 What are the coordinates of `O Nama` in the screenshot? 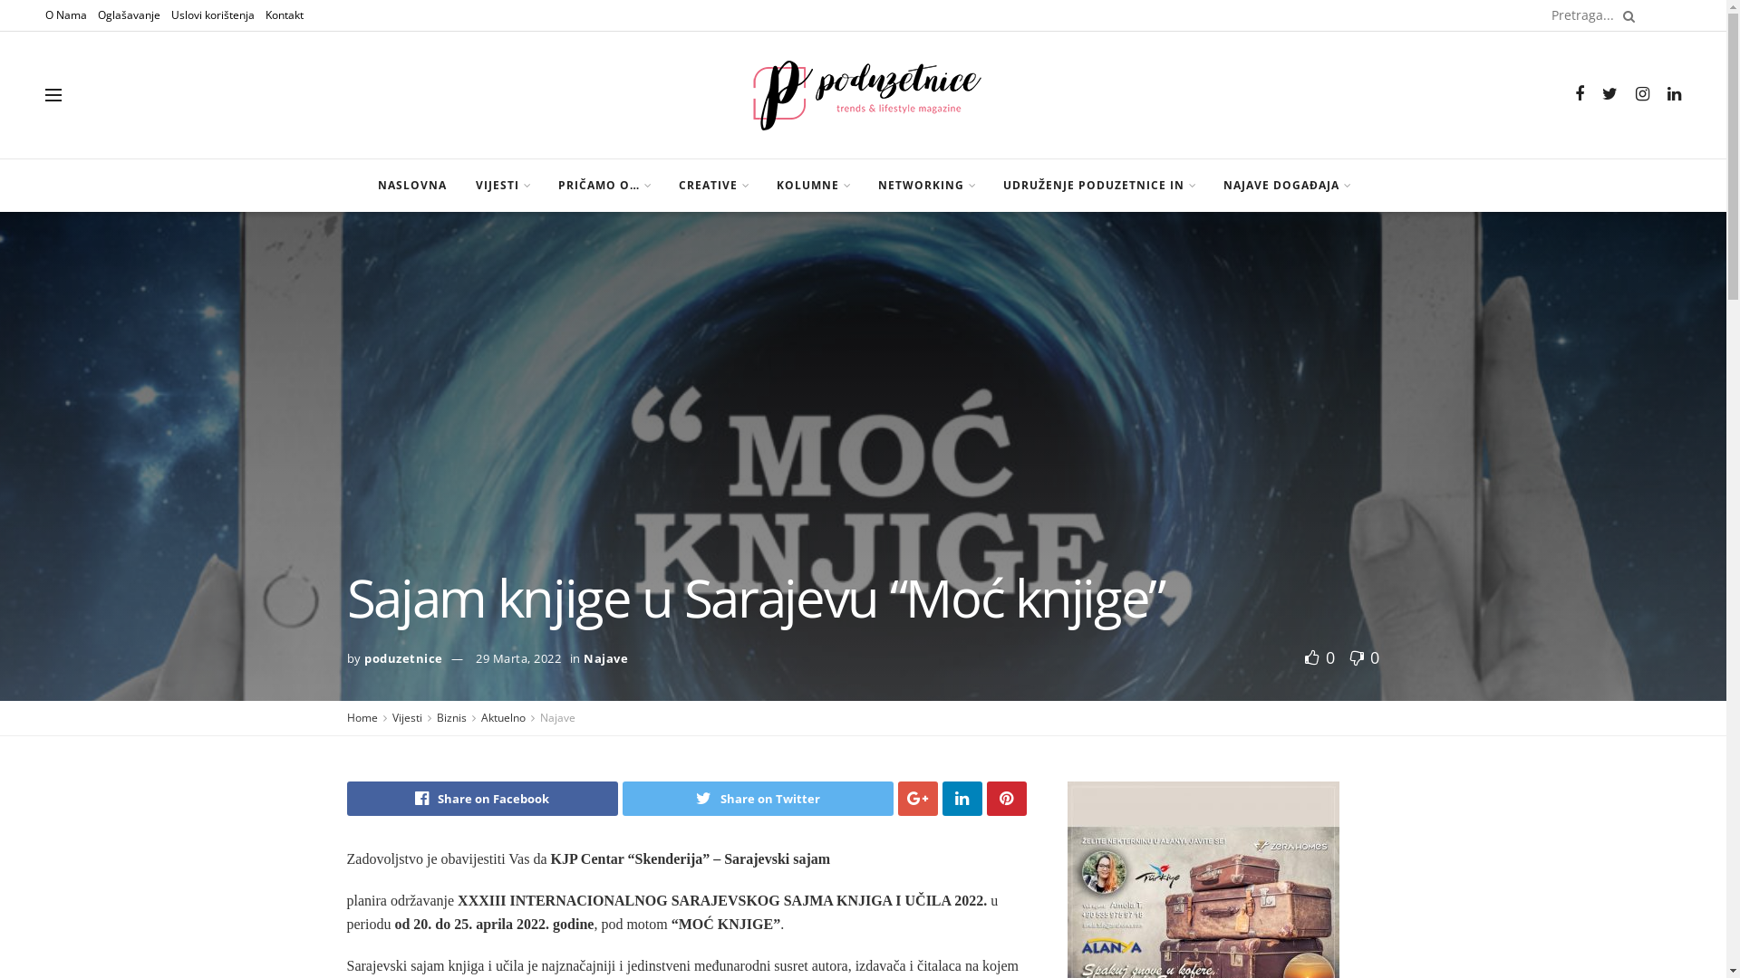 It's located at (66, 15).